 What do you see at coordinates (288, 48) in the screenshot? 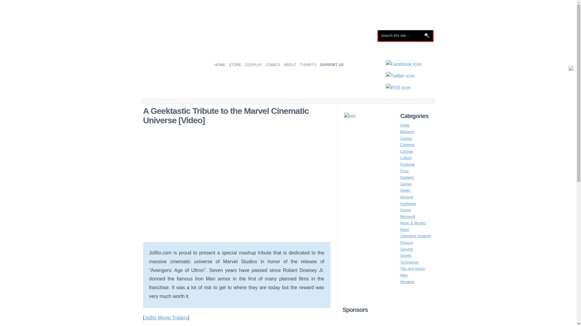
I see `Geeks are Sexy` at bounding box center [288, 48].